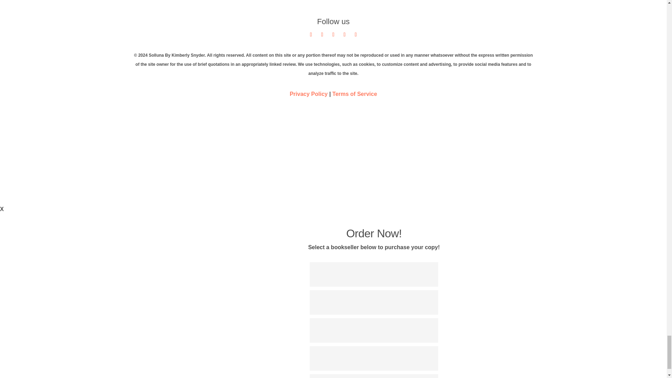  What do you see at coordinates (333, 145) in the screenshot?
I see `New ICON` at bounding box center [333, 145].